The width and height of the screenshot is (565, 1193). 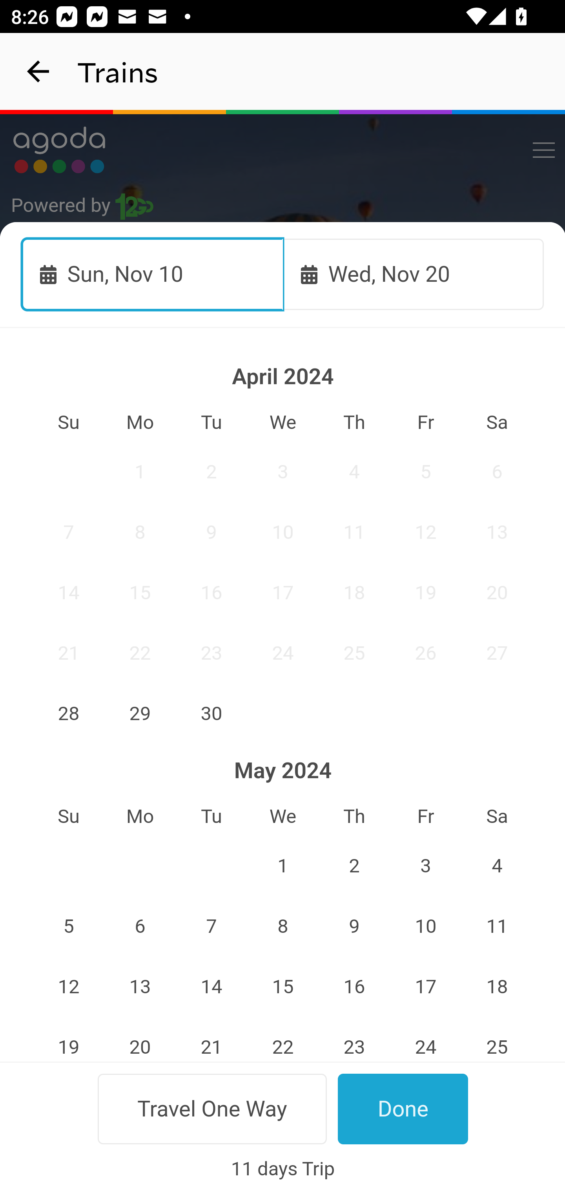 What do you see at coordinates (354, 593) in the screenshot?
I see `18` at bounding box center [354, 593].